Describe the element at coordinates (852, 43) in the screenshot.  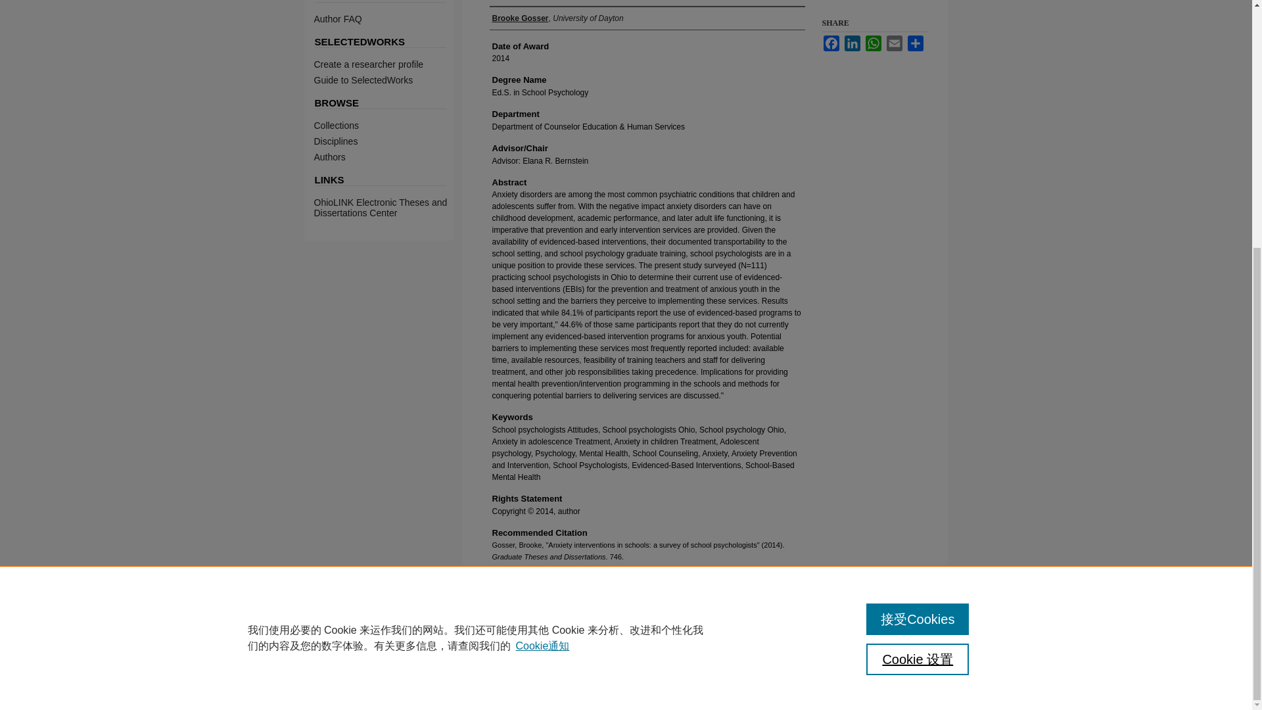
I see `LinkedIn` at that location.